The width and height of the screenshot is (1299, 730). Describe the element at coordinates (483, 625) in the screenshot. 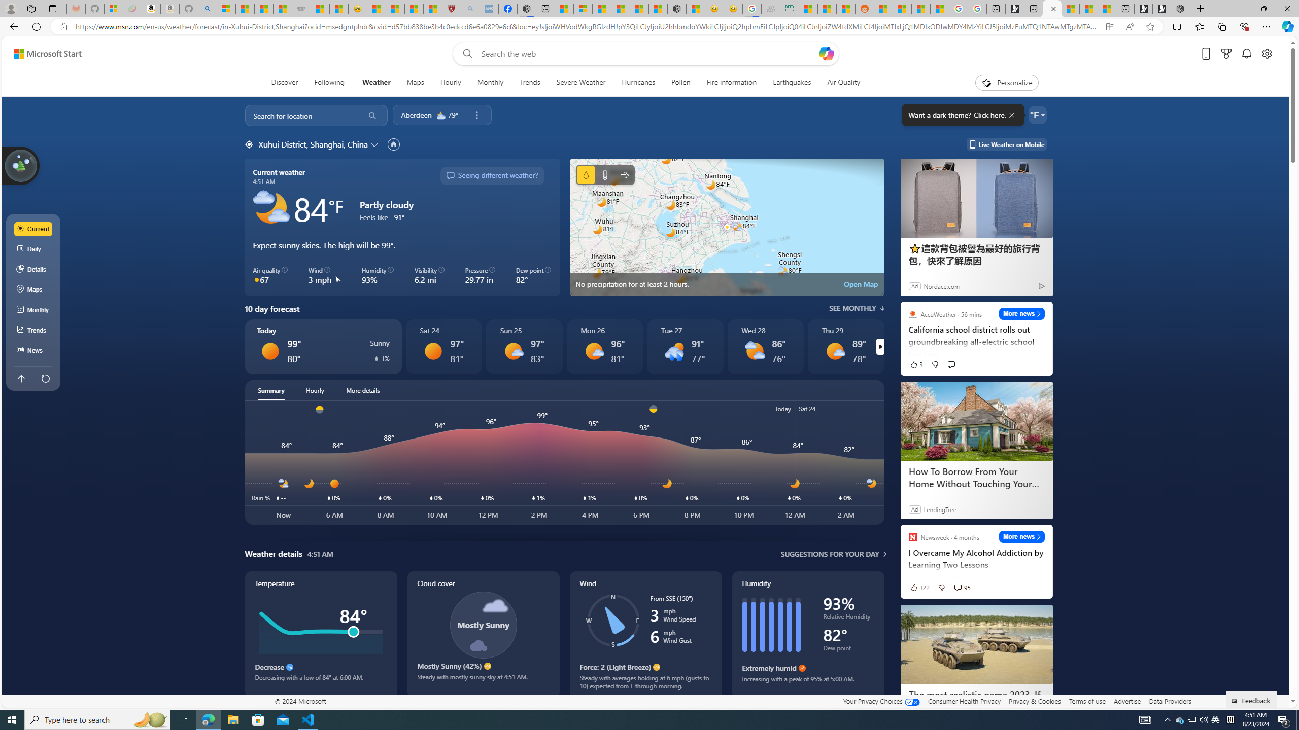

I see `Class: cloudCoverSvg-DS-ps0R9q` at that location.